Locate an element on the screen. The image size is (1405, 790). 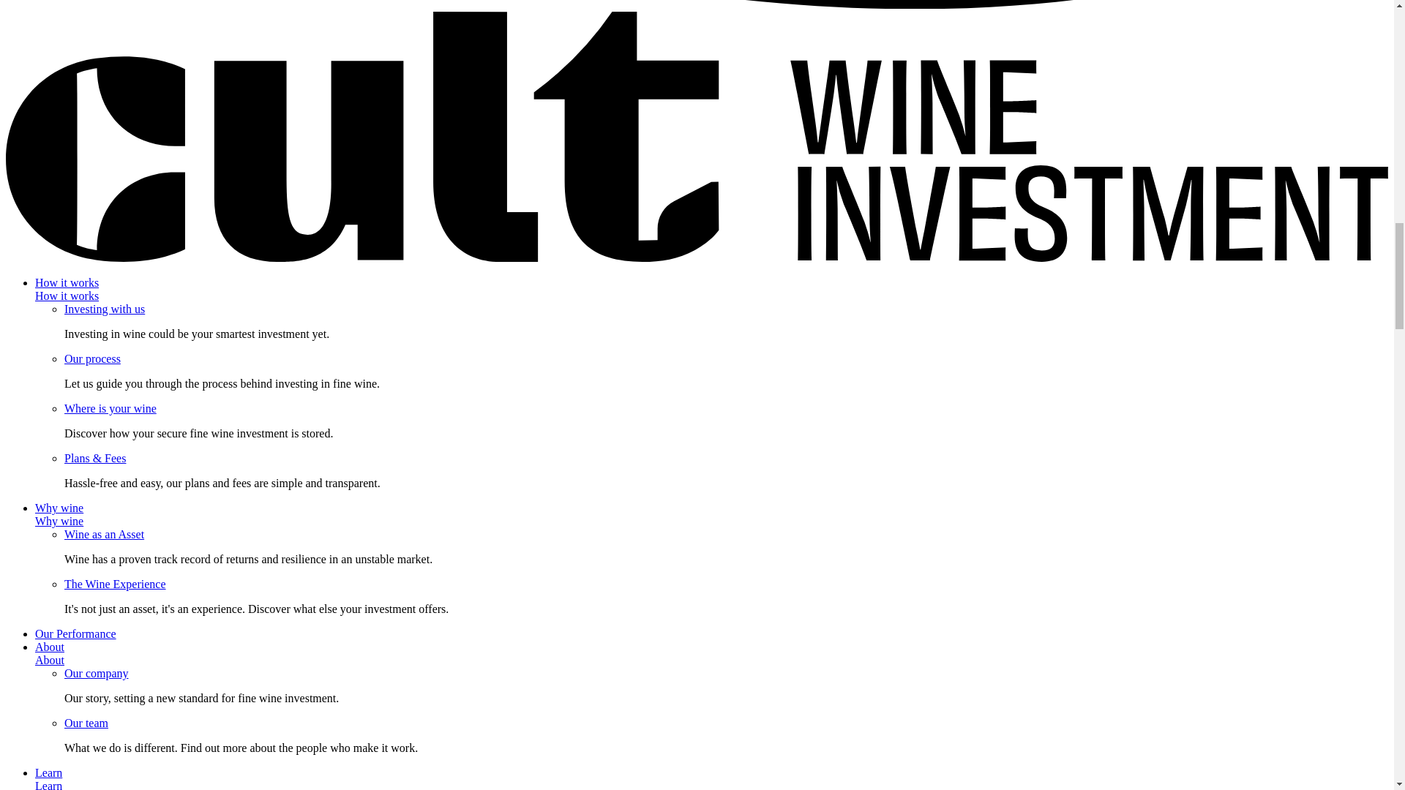
Our team is located at coordinates (86, 723).